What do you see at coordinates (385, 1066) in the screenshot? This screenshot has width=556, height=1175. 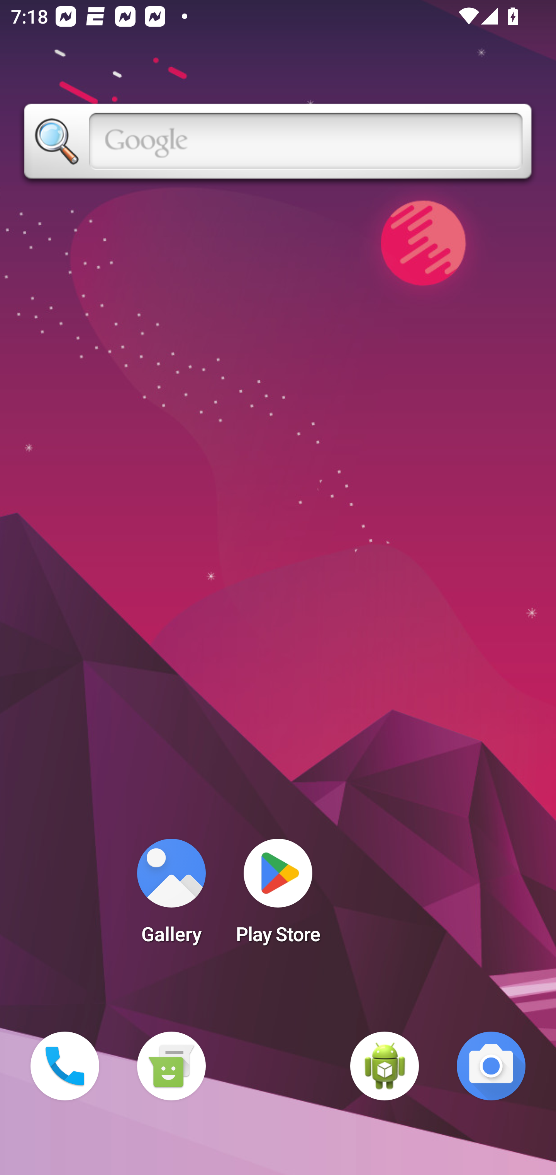 I see `WebView Browser Tester` at bounding box center [385, 1066].